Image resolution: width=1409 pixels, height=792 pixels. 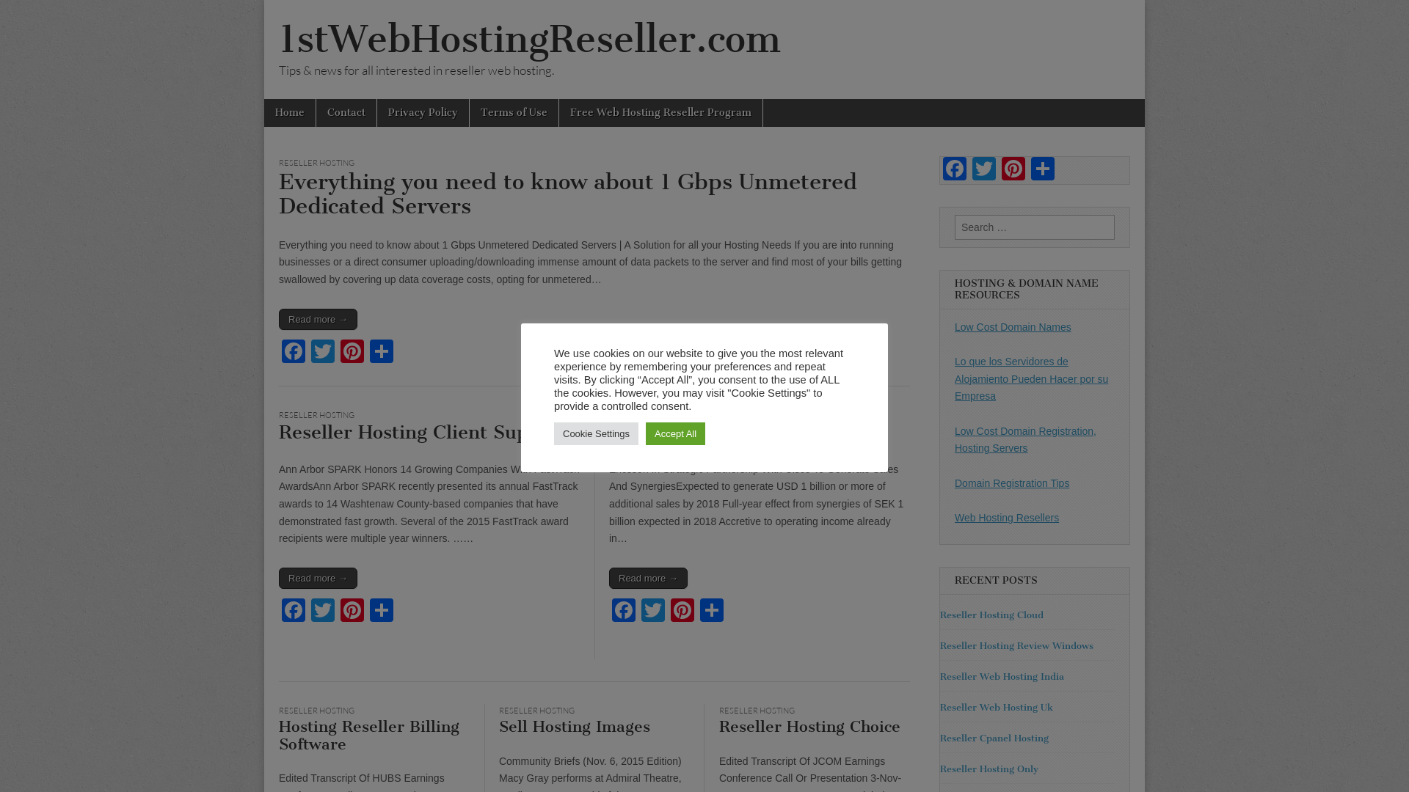 What do you see at coordinates (809, 726) in the screenshot?
I see `Reseller Hosting Choice` at bounding box center [809, 726].